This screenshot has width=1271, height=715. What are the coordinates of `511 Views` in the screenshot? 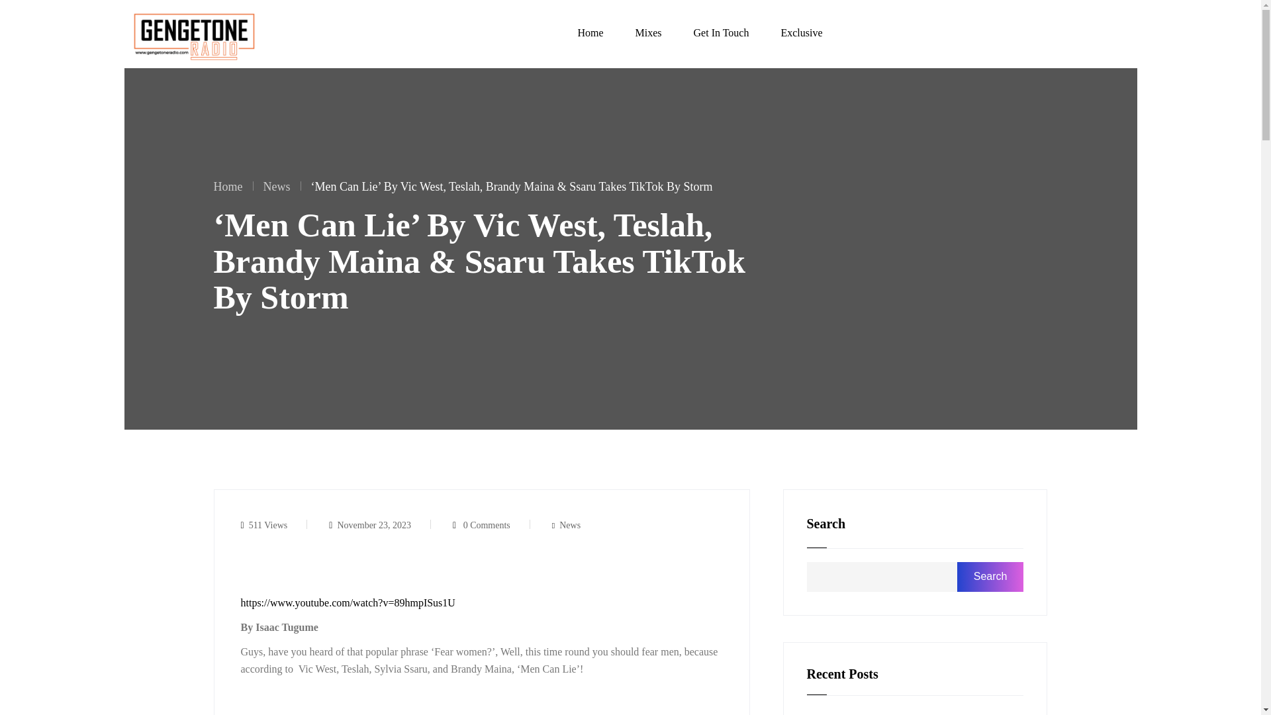 It's located at (274, 524).